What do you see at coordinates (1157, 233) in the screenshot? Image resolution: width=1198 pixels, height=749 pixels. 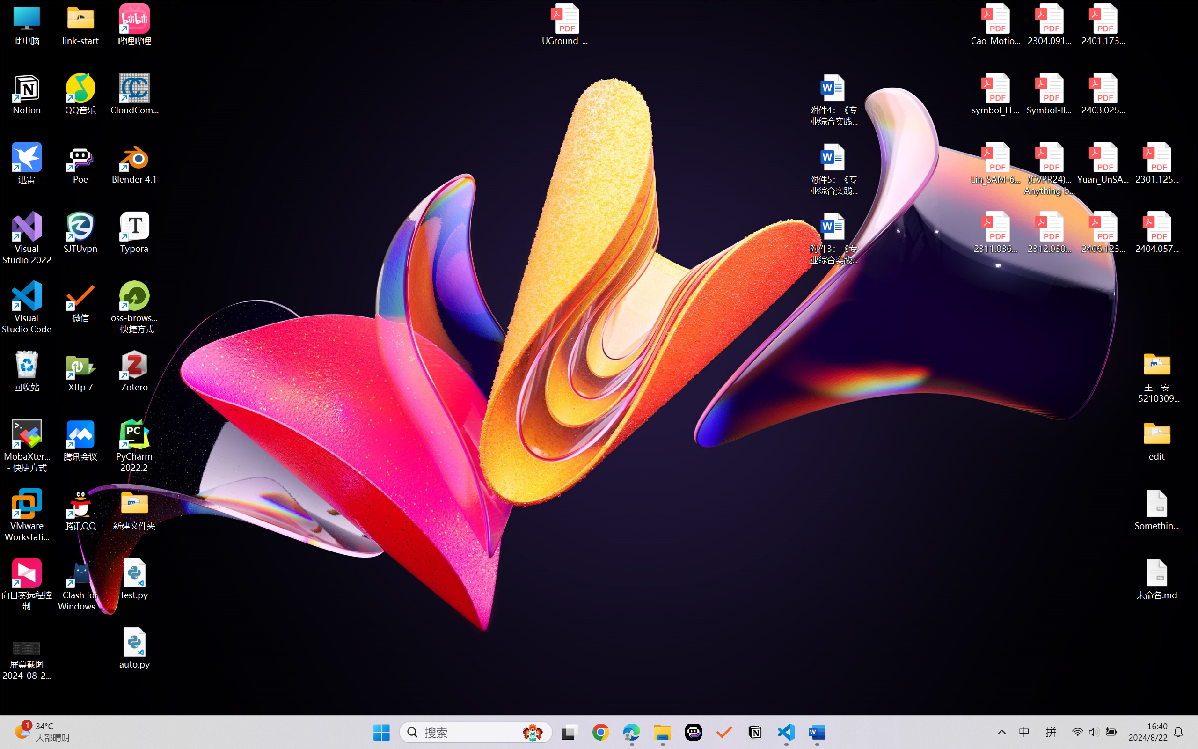 I see `2404.05719v1.pdf` at bounding box center [1157, 233].